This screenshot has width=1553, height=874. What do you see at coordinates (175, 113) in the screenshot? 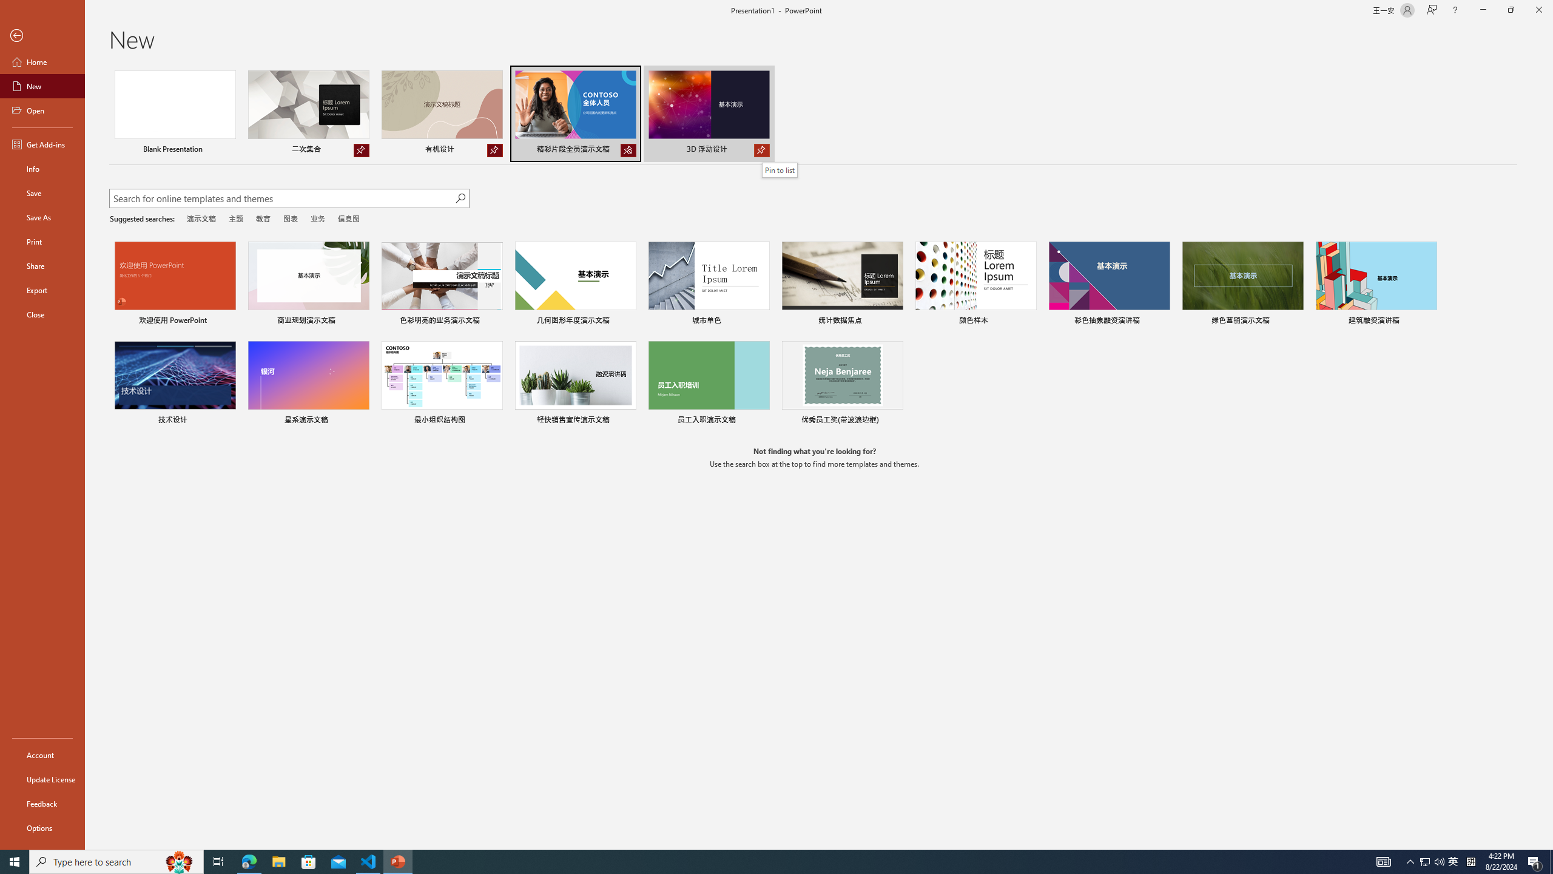
I see `Blank Presentation` at bounding box center [175, 113].